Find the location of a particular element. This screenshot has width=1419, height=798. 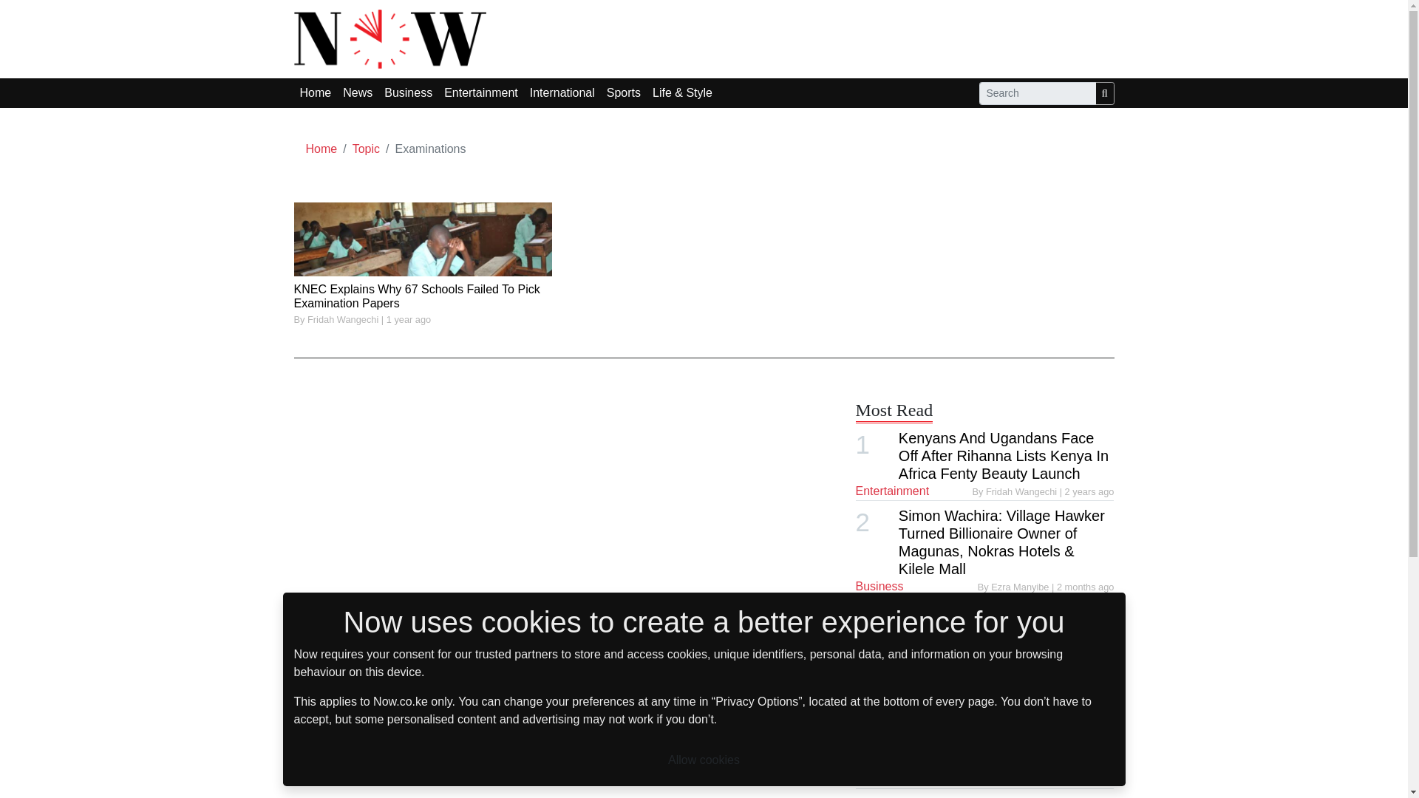

Achieng Mary is located at coordinates (1029, 779).